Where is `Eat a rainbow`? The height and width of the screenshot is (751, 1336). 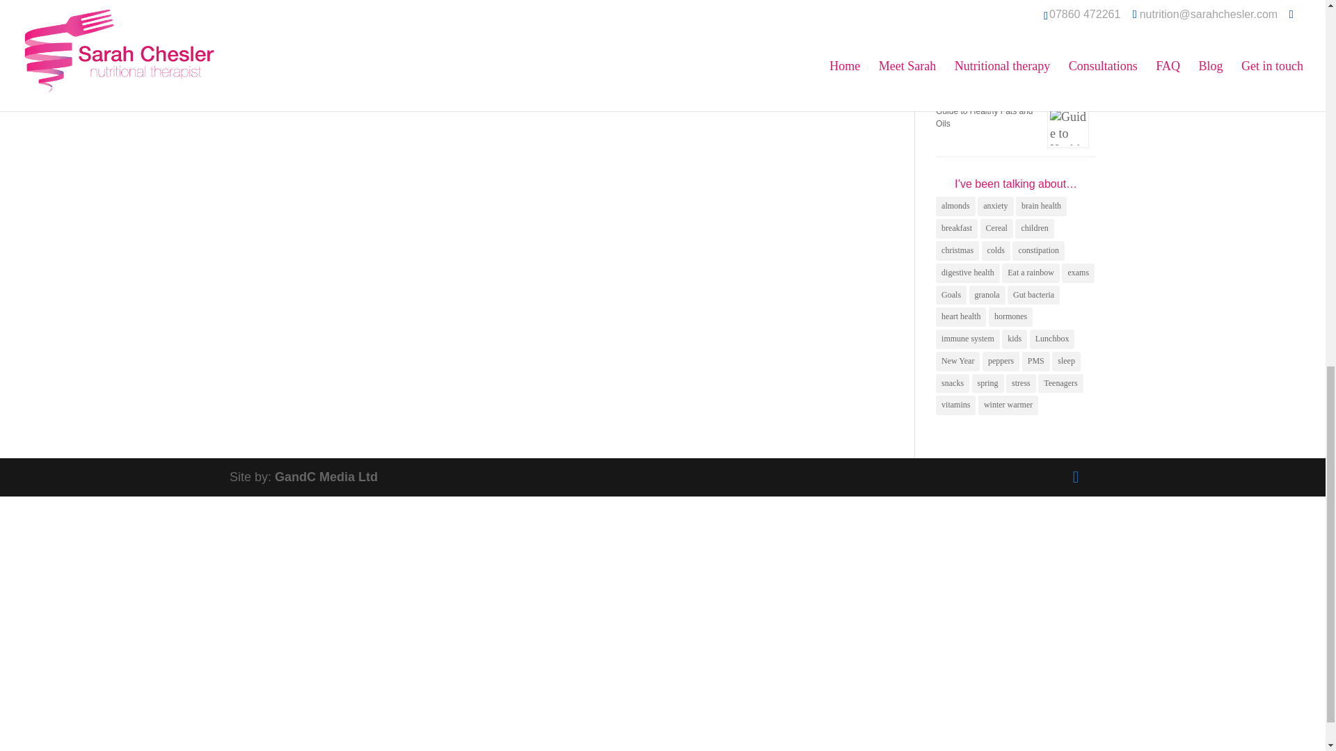 Eat a rainbow is located at coordinates (1031, 273).